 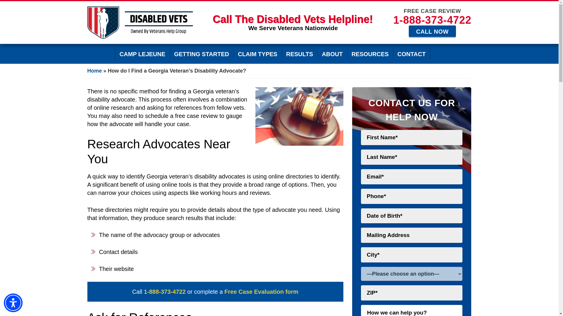 What do you see at coordinates (370, 53) in the screenshot?
I see `RESOURCES` at bounding box center [370, 53].